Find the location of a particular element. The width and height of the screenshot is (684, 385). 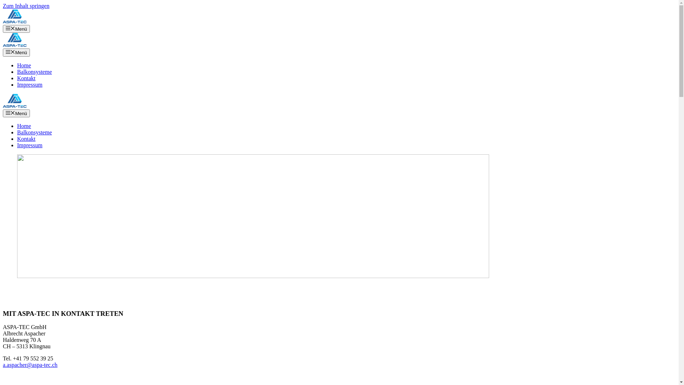

Balkonsysteme is located at coordinates (35, 72).